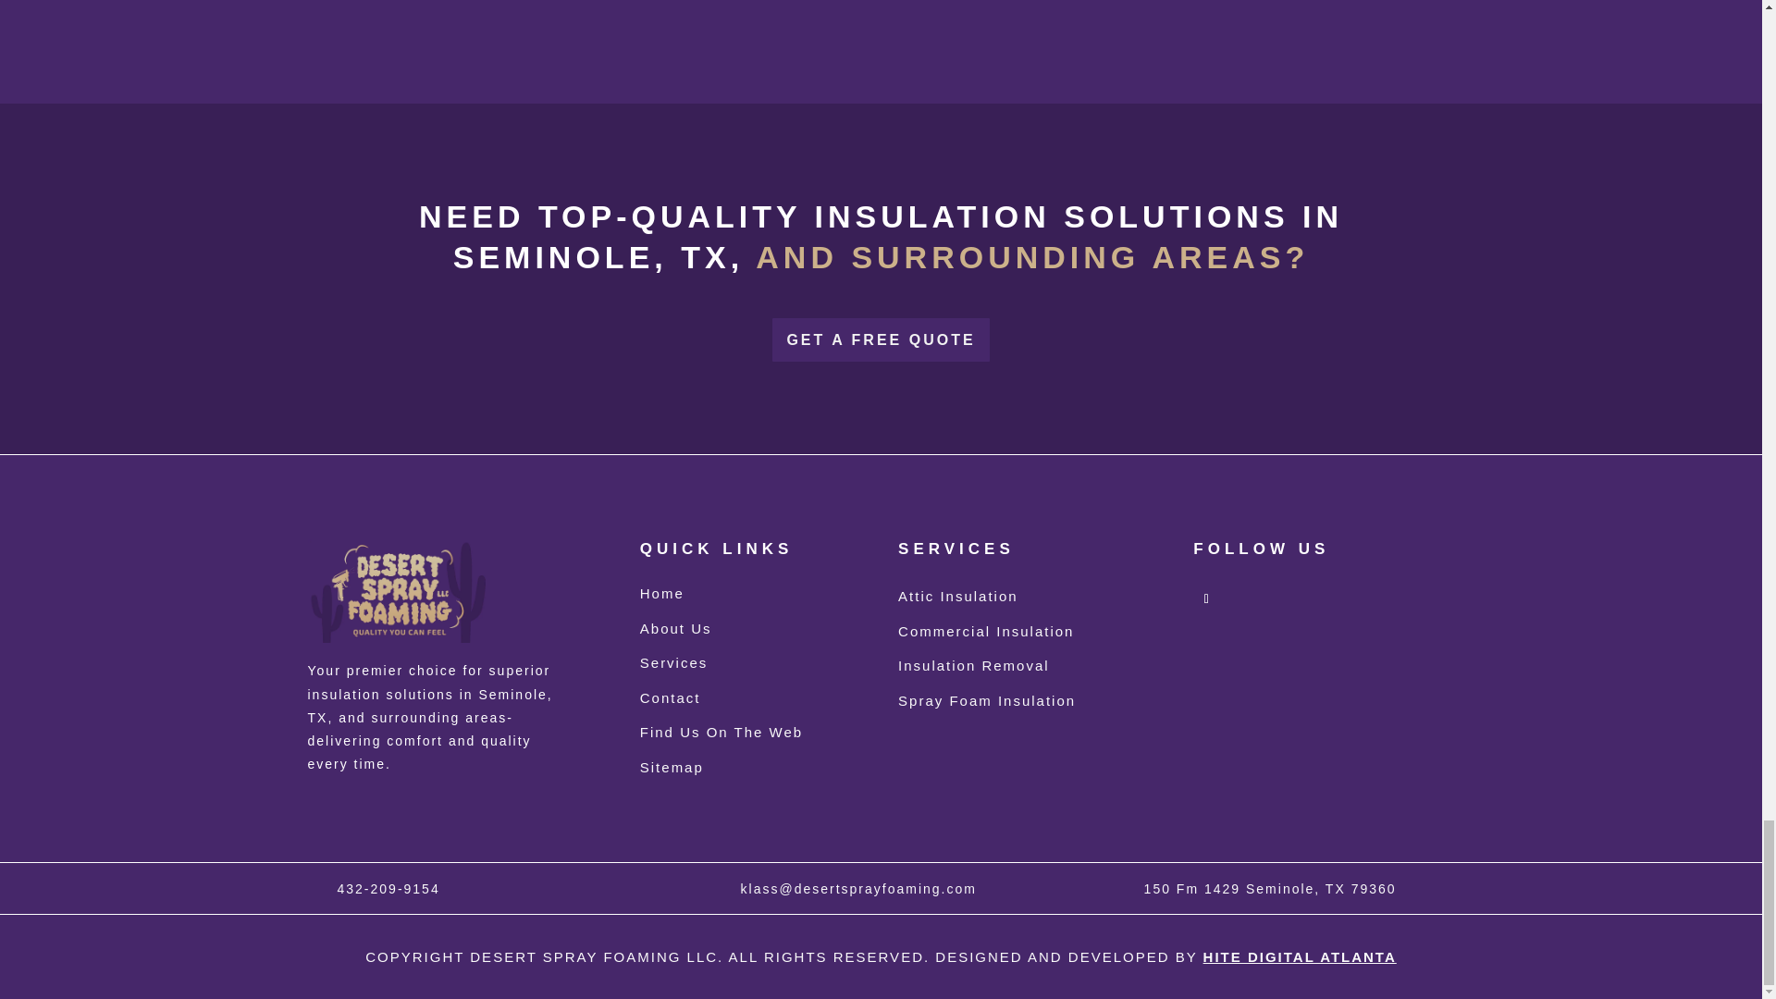 The height and width of the screenshot is (999, 1776). Describe the element at coordinates (675, 627) in the screenshot. I see `About Us` at that location.